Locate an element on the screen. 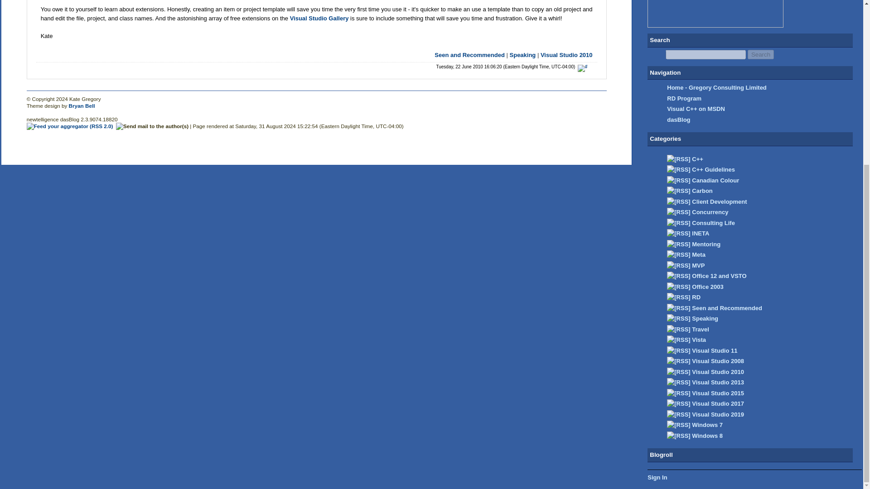  Speaking is located at coordinates (523, 55).